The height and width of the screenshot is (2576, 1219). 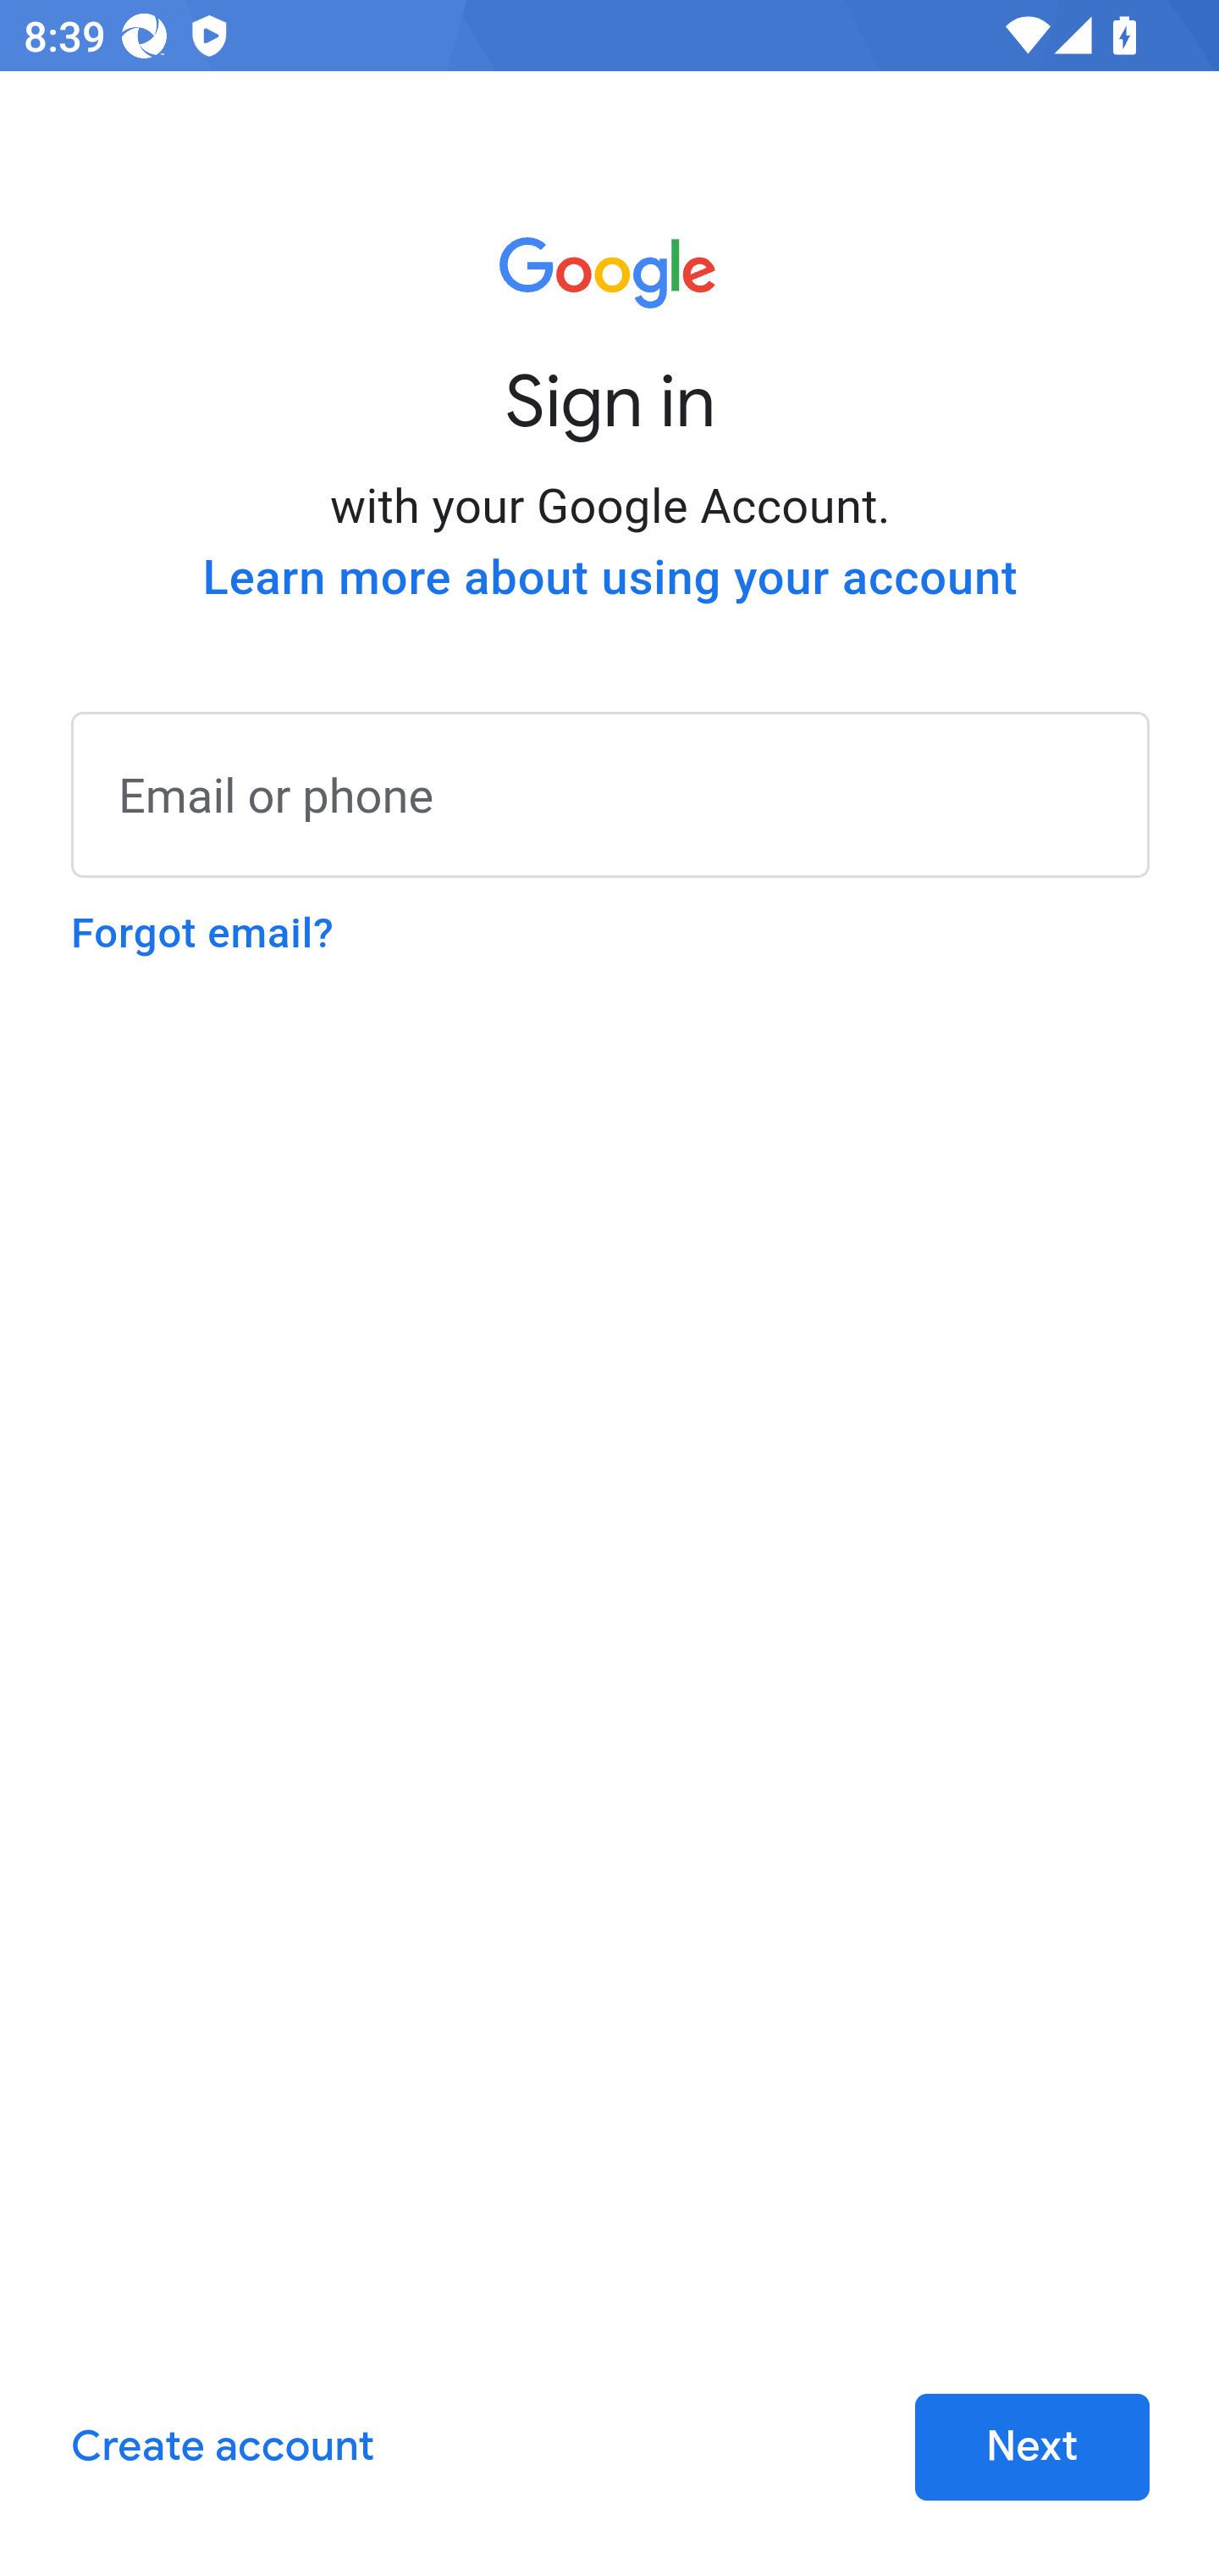 I want to click on Next, so click(x=1032, y=2448).